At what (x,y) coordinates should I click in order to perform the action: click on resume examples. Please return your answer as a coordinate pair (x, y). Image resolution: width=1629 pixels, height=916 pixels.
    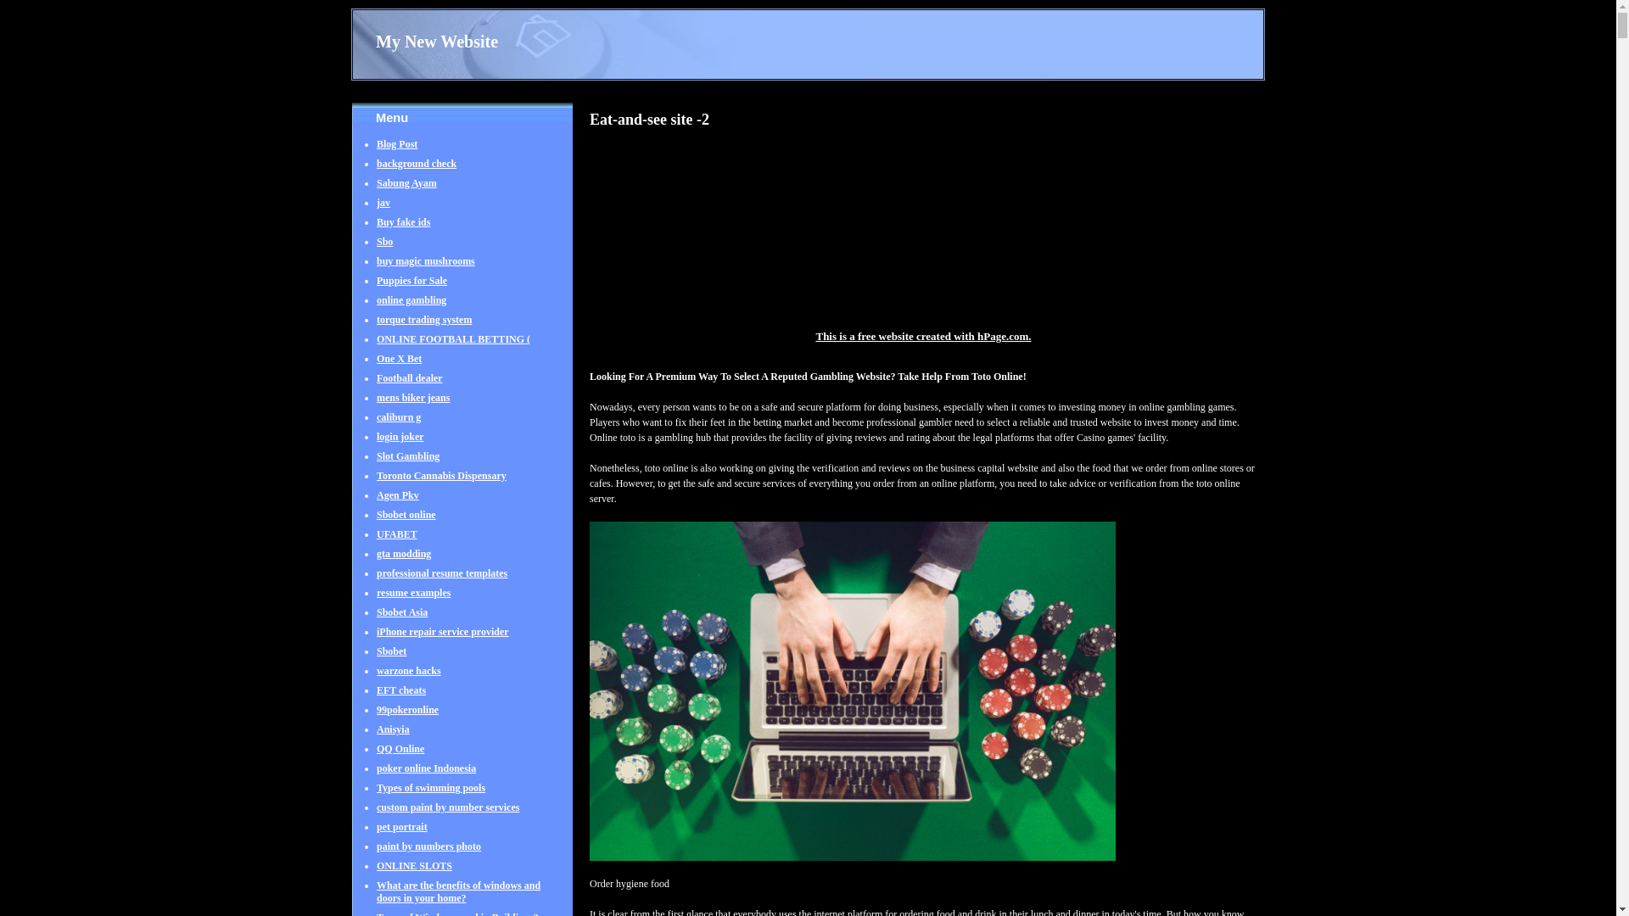
    Looking at the image, I should click on (413, 600).